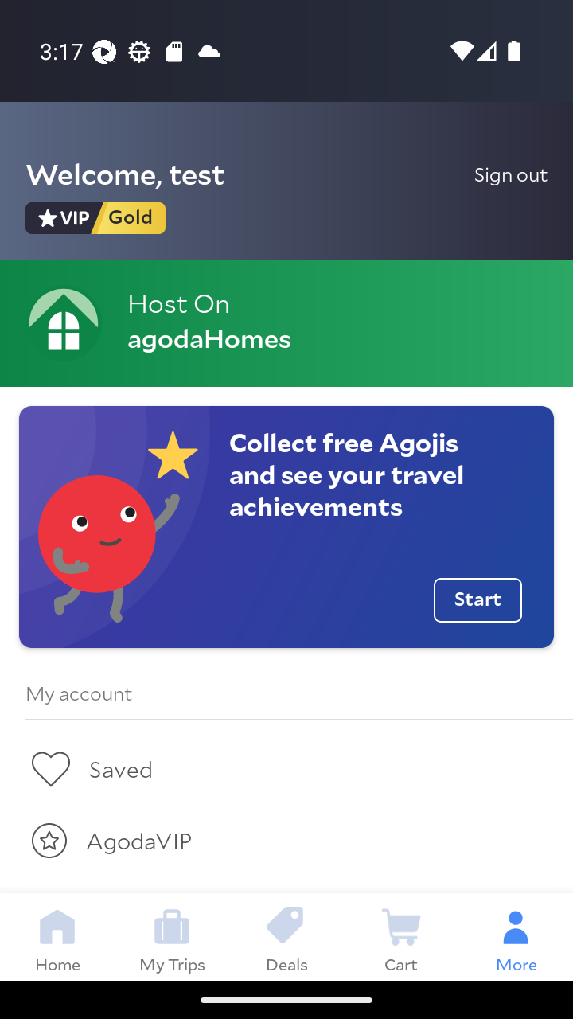 The width and height of the screenshot is (573, 1019). Describe the element at coordinates (511, 174) in the screenshot. I see `Sign out` at that location.